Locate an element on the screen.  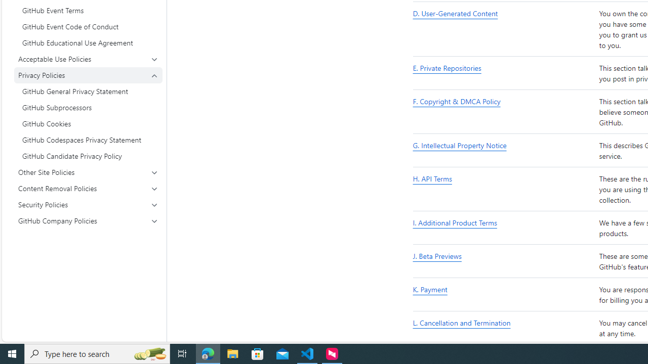
GitHub General Privacy Statement is located at coordinates (88, 91).